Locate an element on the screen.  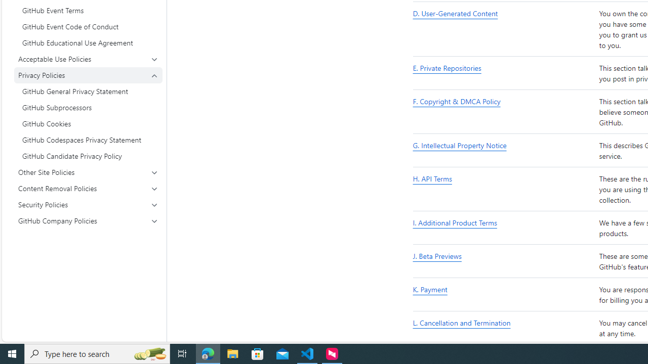
GitHub General Privacy Statement is located at coordinates (88, 91).